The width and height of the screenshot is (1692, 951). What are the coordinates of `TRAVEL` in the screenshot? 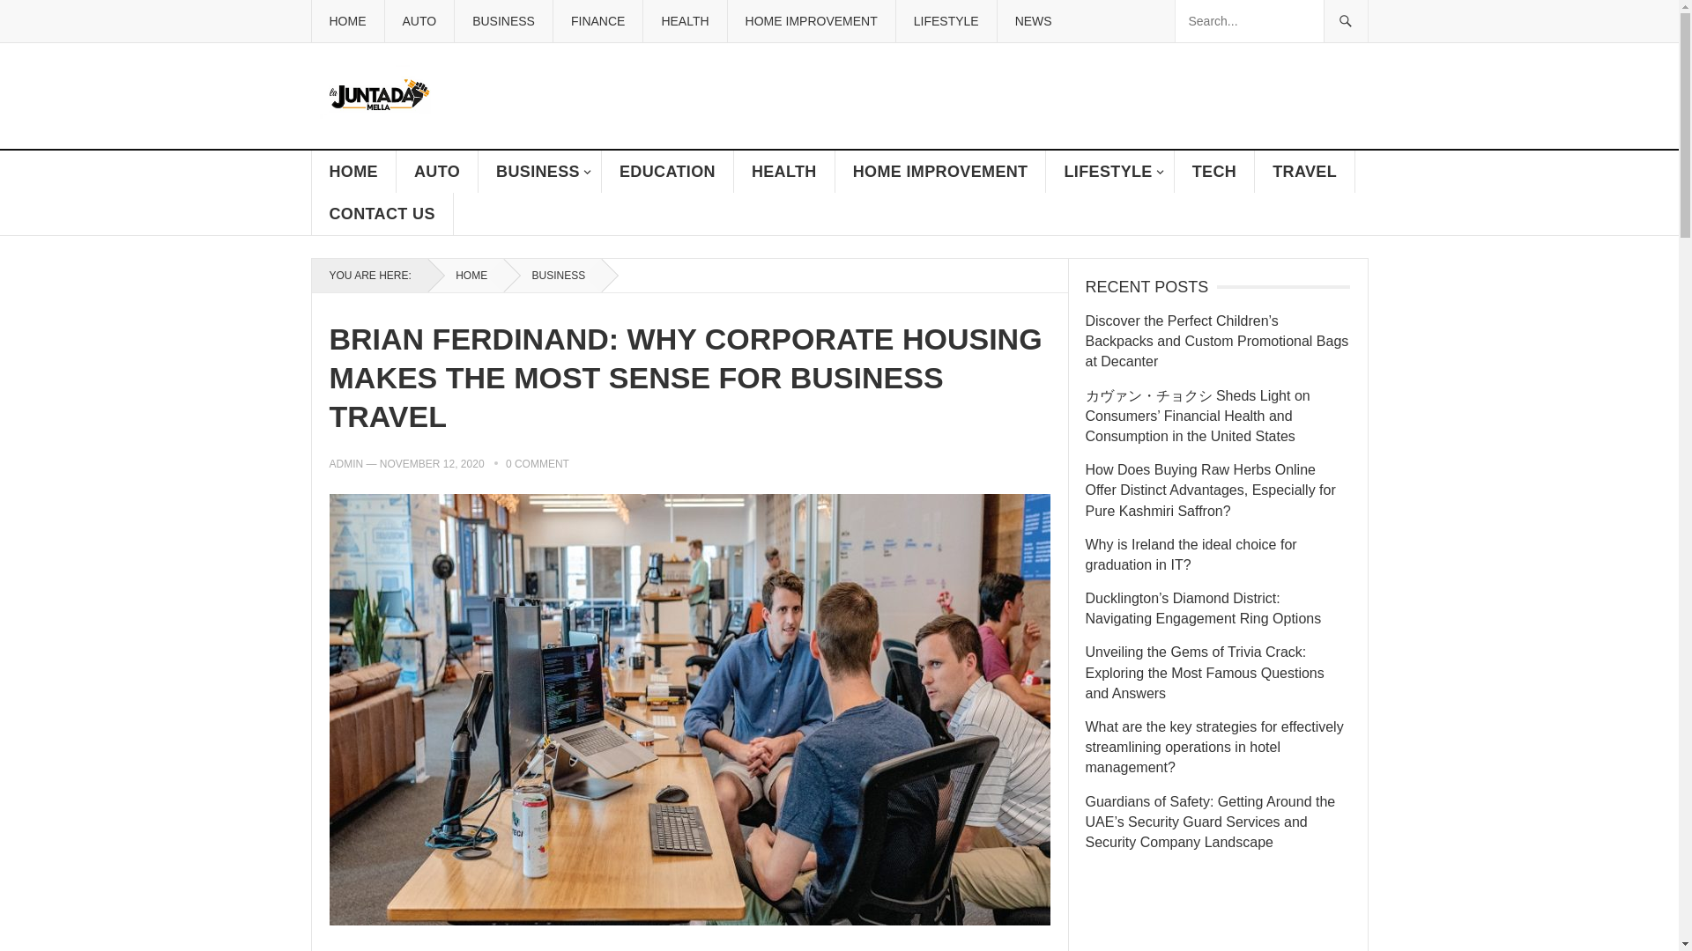 It's located at (1304, 171).